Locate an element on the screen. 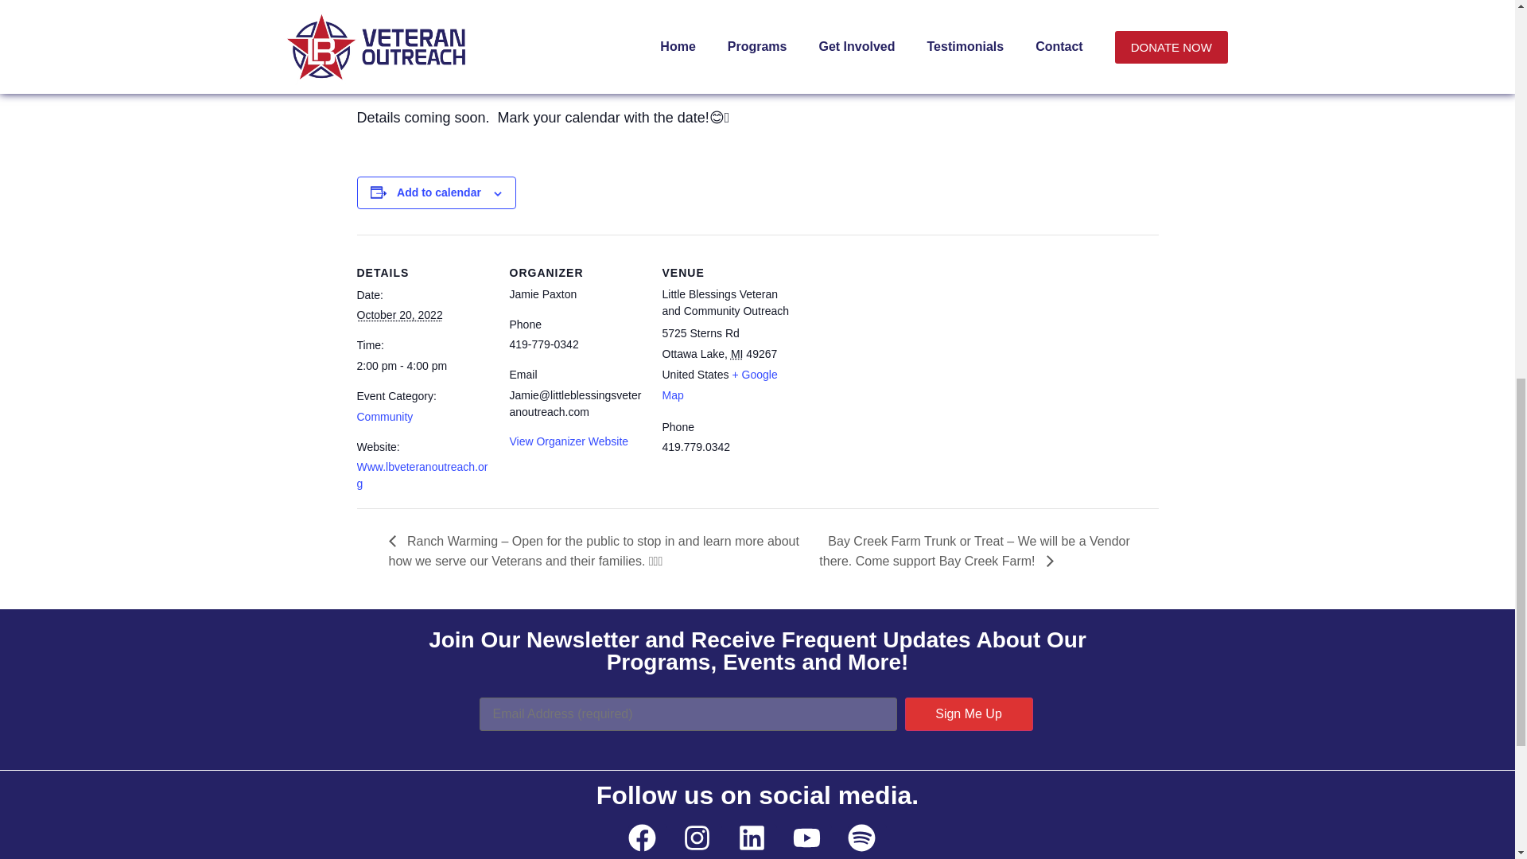 The height and width of the screenshot is (859, 1527). Click to view a Google Map is located at coordinates (719, 385).